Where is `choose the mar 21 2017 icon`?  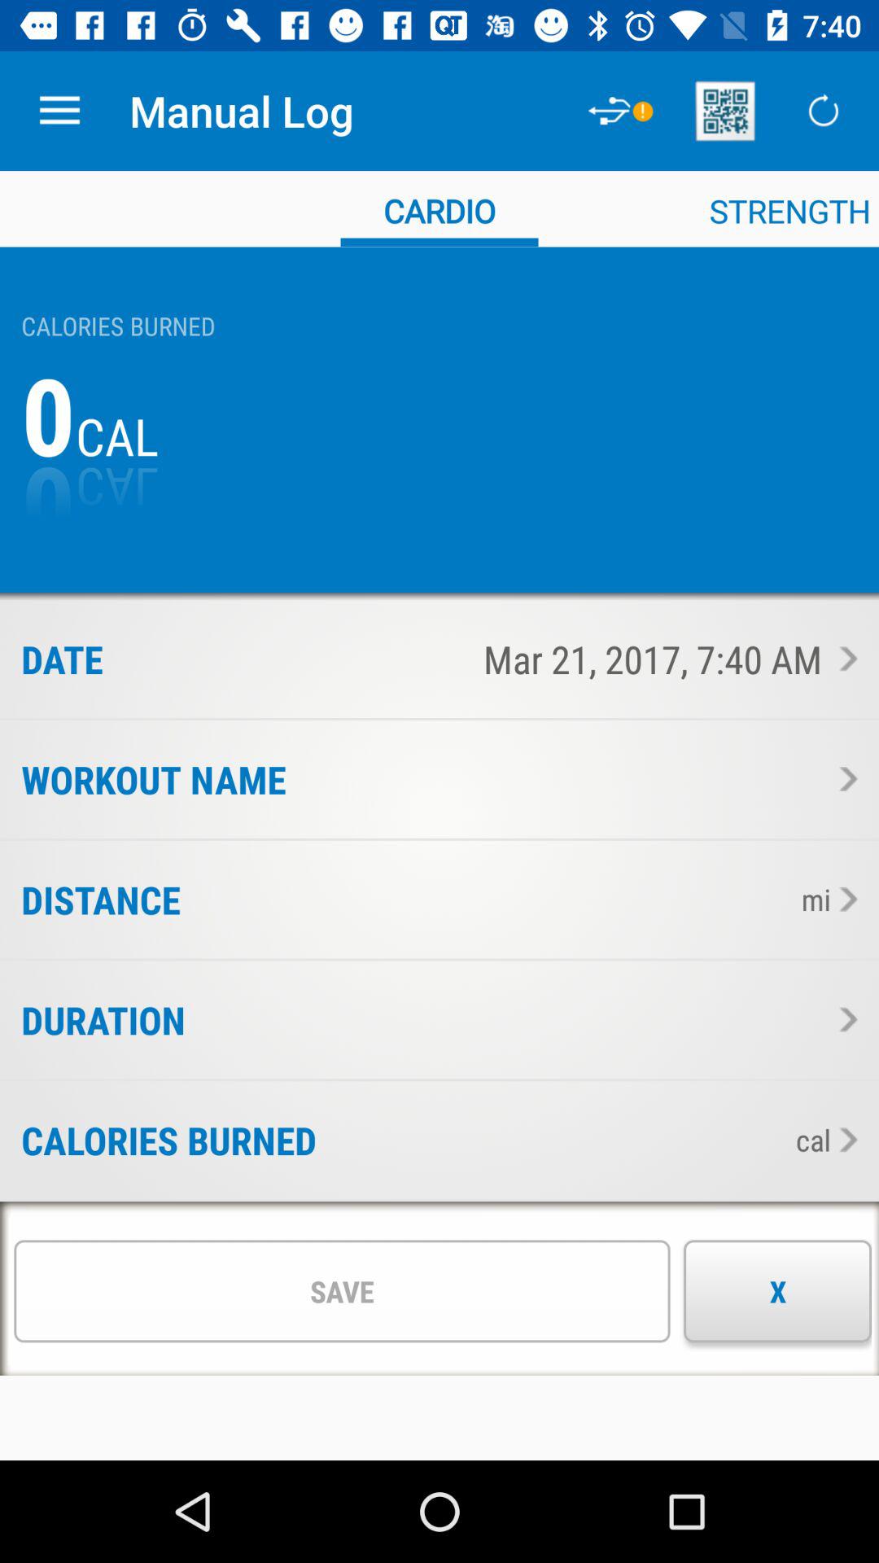
choose the mar 21 2017 icon is located at coordinates (480, 659).